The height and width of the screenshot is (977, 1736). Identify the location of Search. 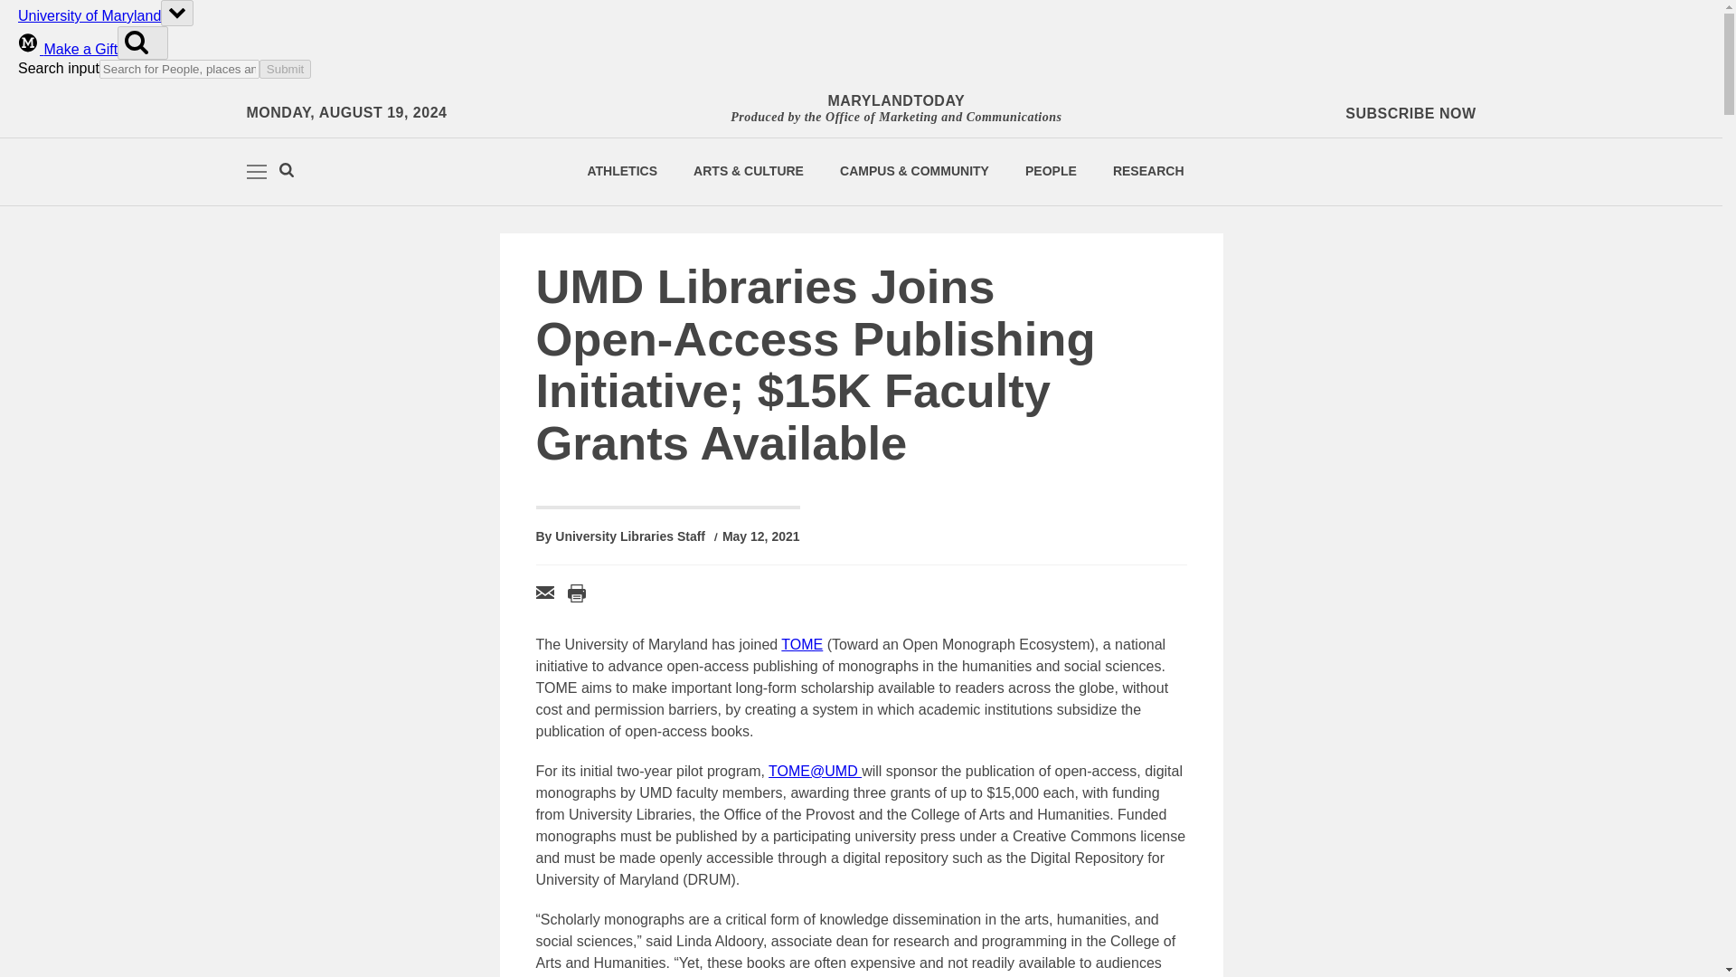
(286, 172).